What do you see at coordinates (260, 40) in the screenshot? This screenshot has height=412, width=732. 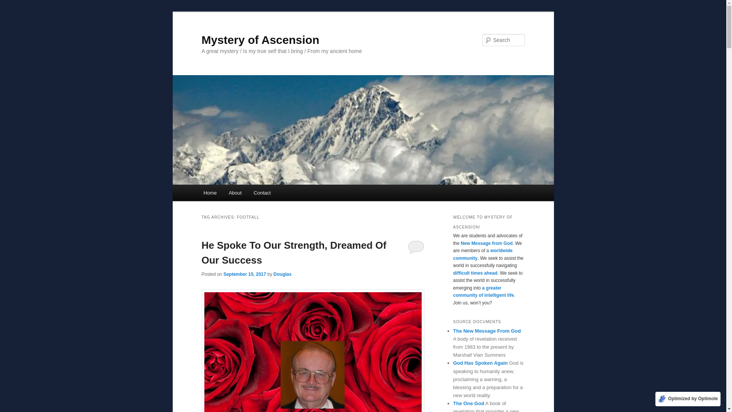 I see `Mystery of Ascension` at bounding box center [260, 40].